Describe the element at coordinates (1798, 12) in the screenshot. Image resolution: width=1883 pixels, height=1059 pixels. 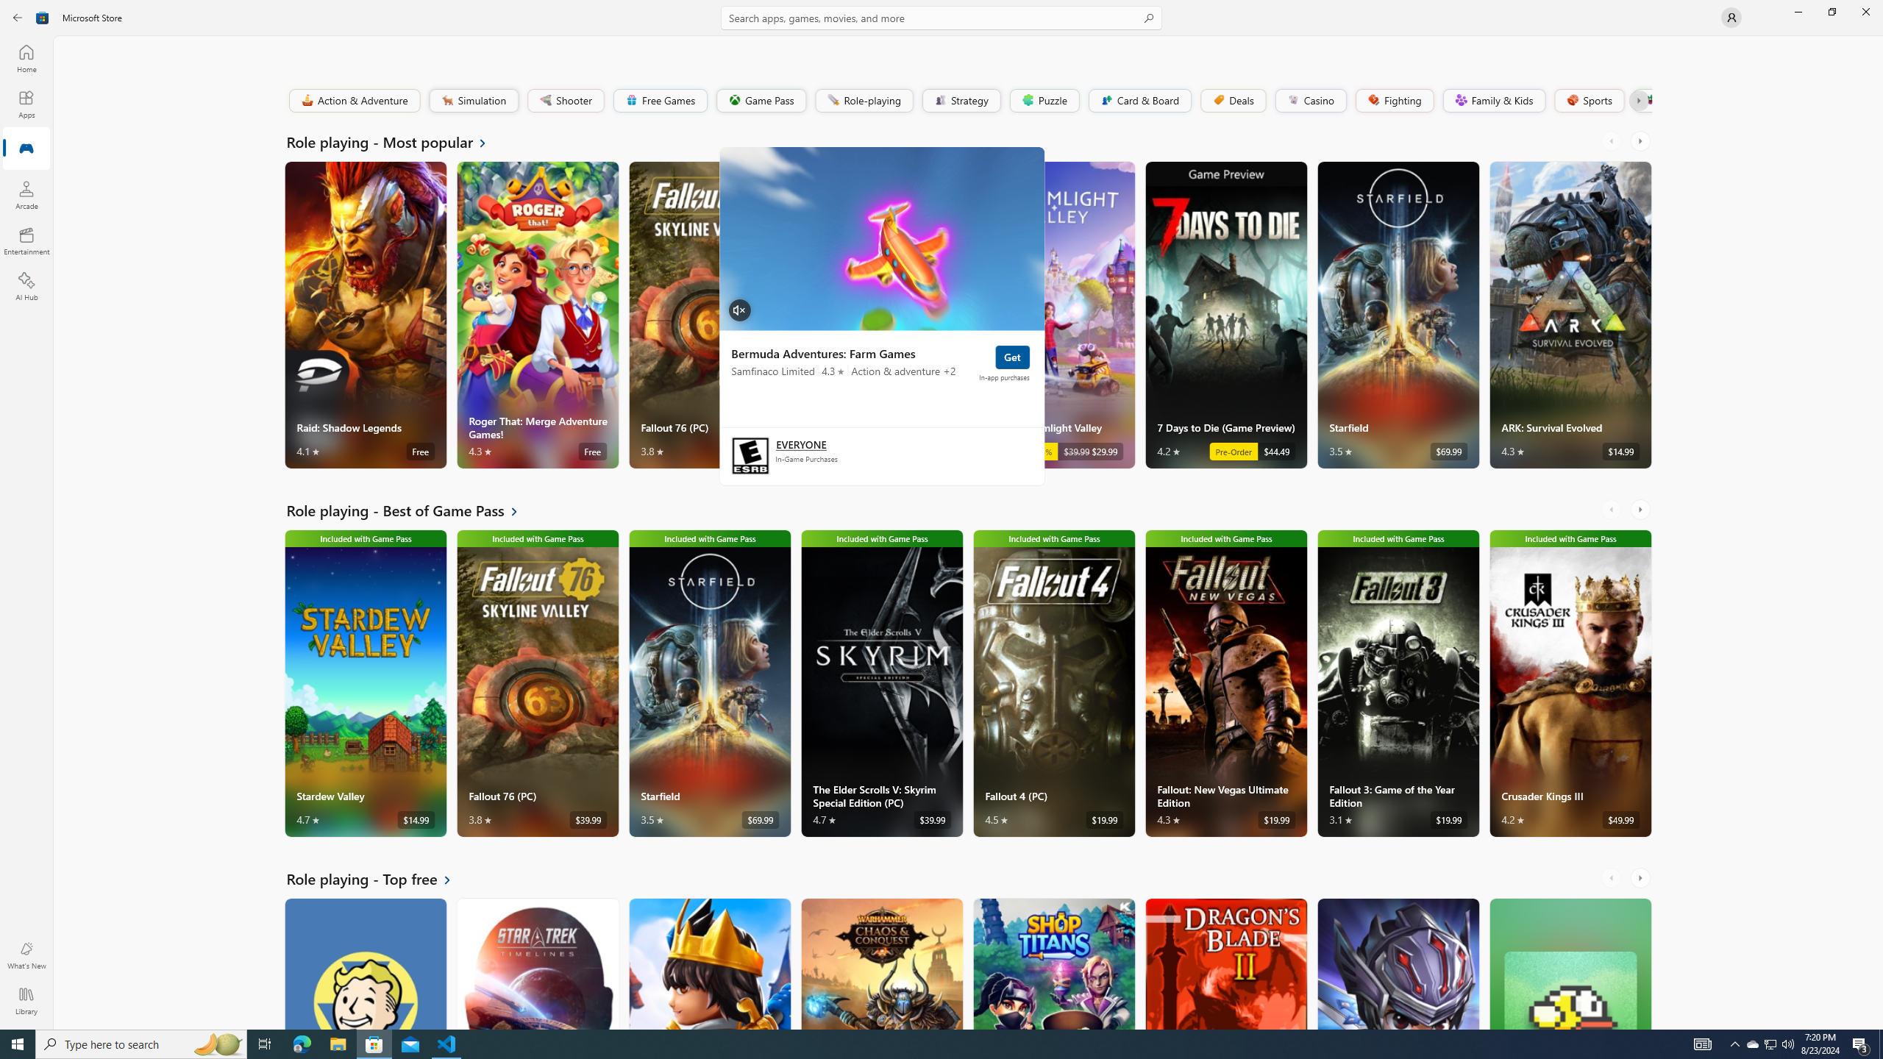
I see `Minimize Microsoft Store` at that location.